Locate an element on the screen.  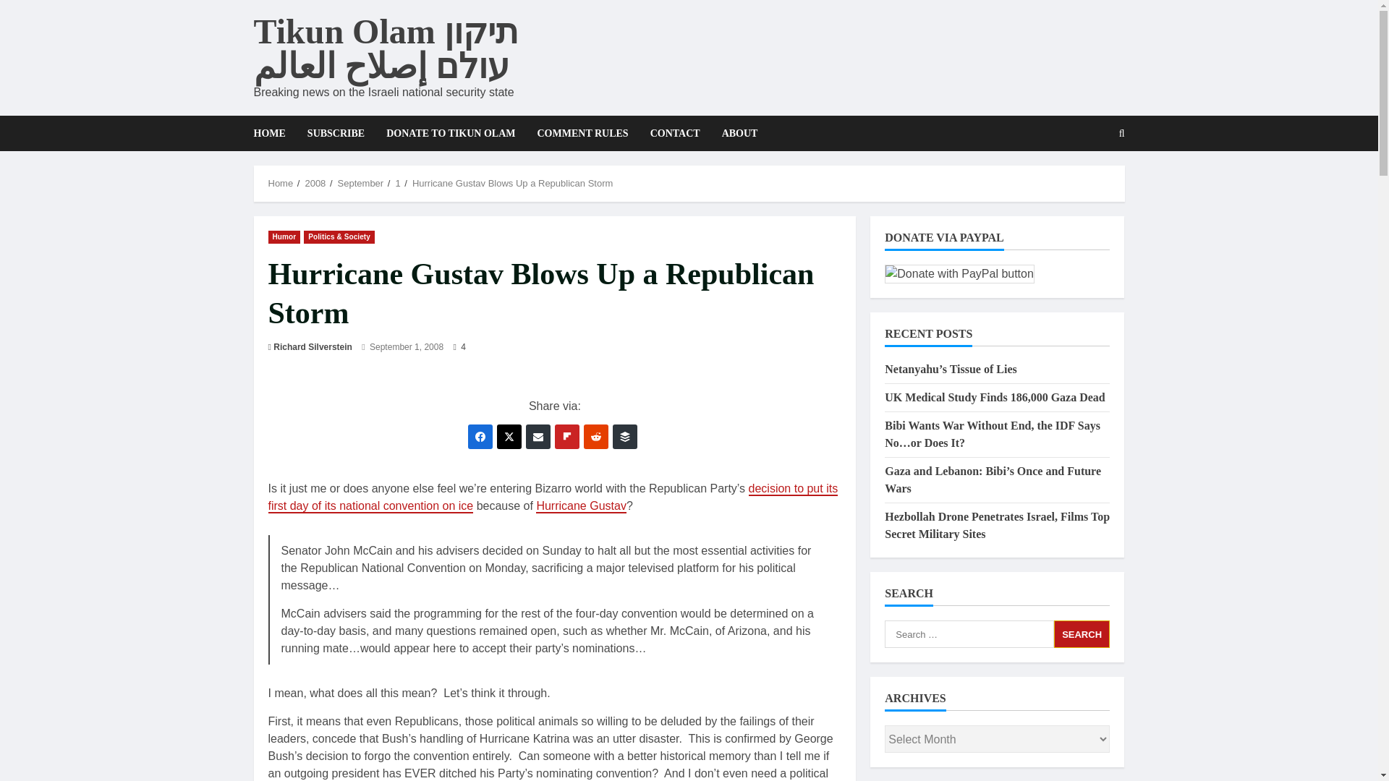
Search is located at coordinates (1087, 183).